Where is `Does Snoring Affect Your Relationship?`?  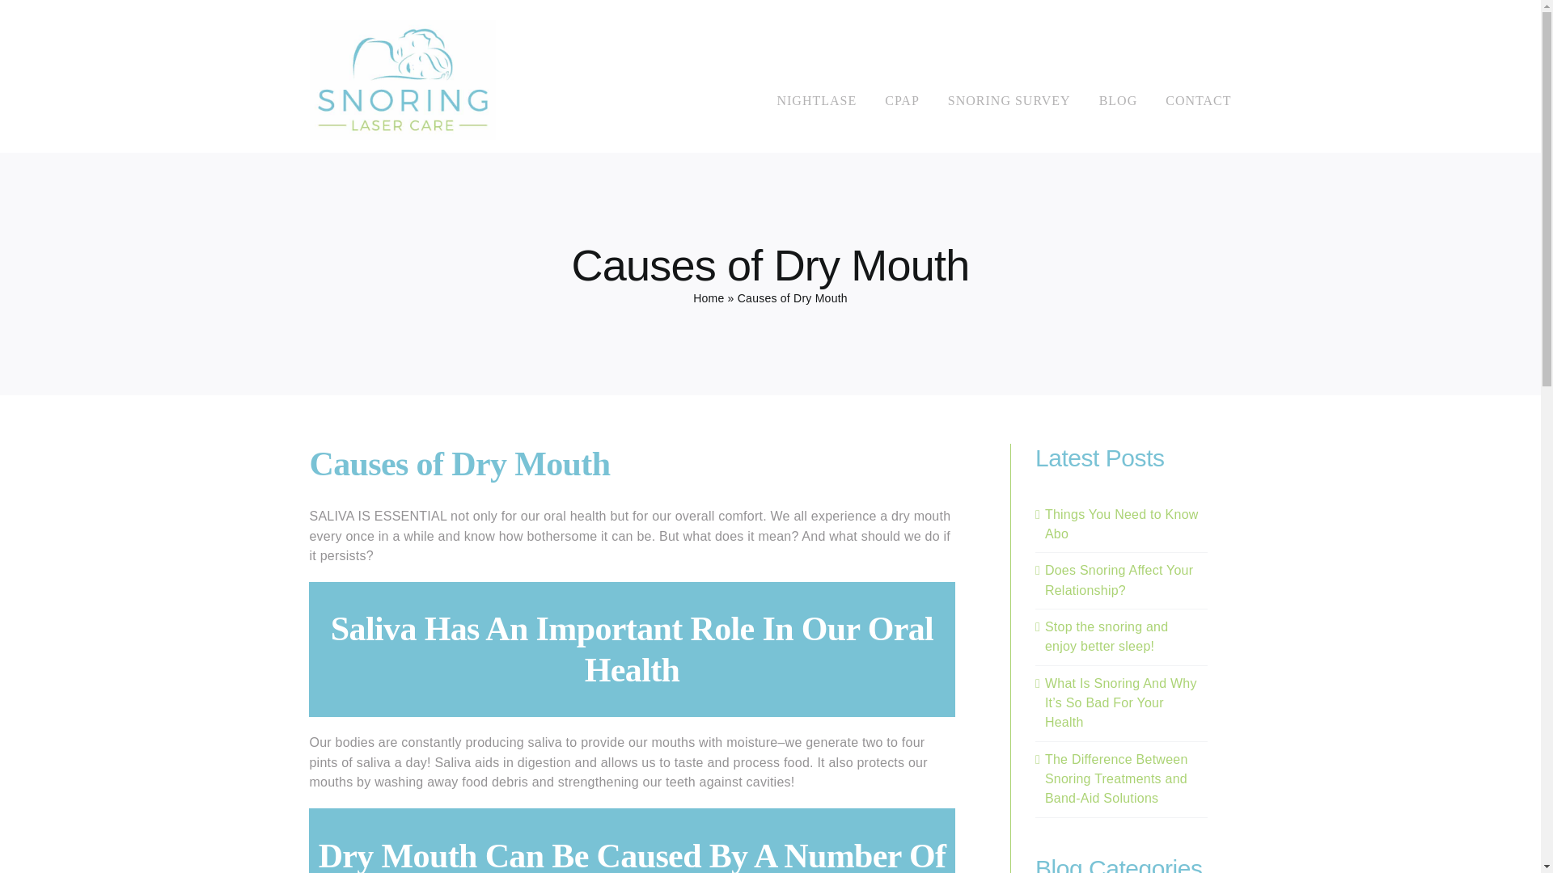 Does Snoring Affect Your Relationship? is located at coordinates (1119, 579).